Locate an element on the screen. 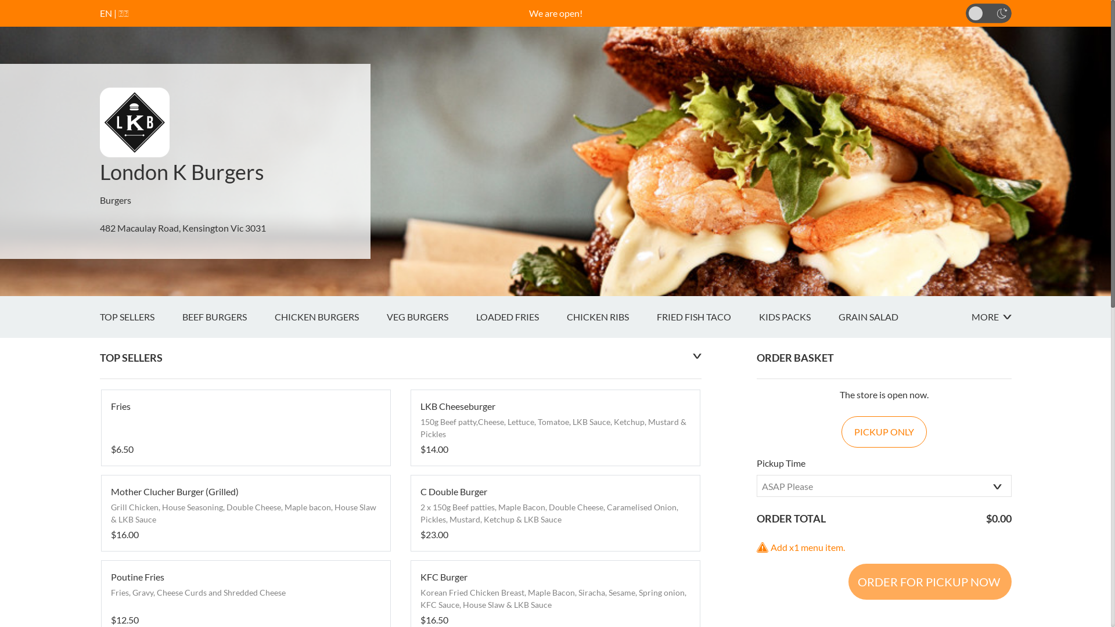  CHICKEN RIBS is located at coordinates (612, 317).